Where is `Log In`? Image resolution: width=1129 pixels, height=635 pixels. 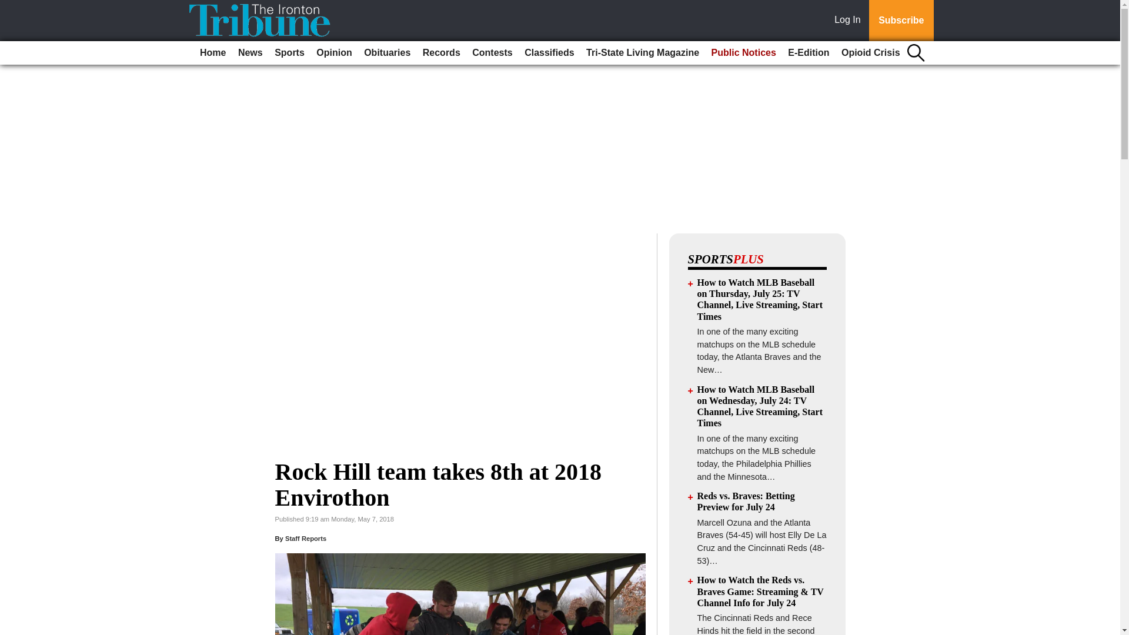 Log In is located at coordinates (850, 21).